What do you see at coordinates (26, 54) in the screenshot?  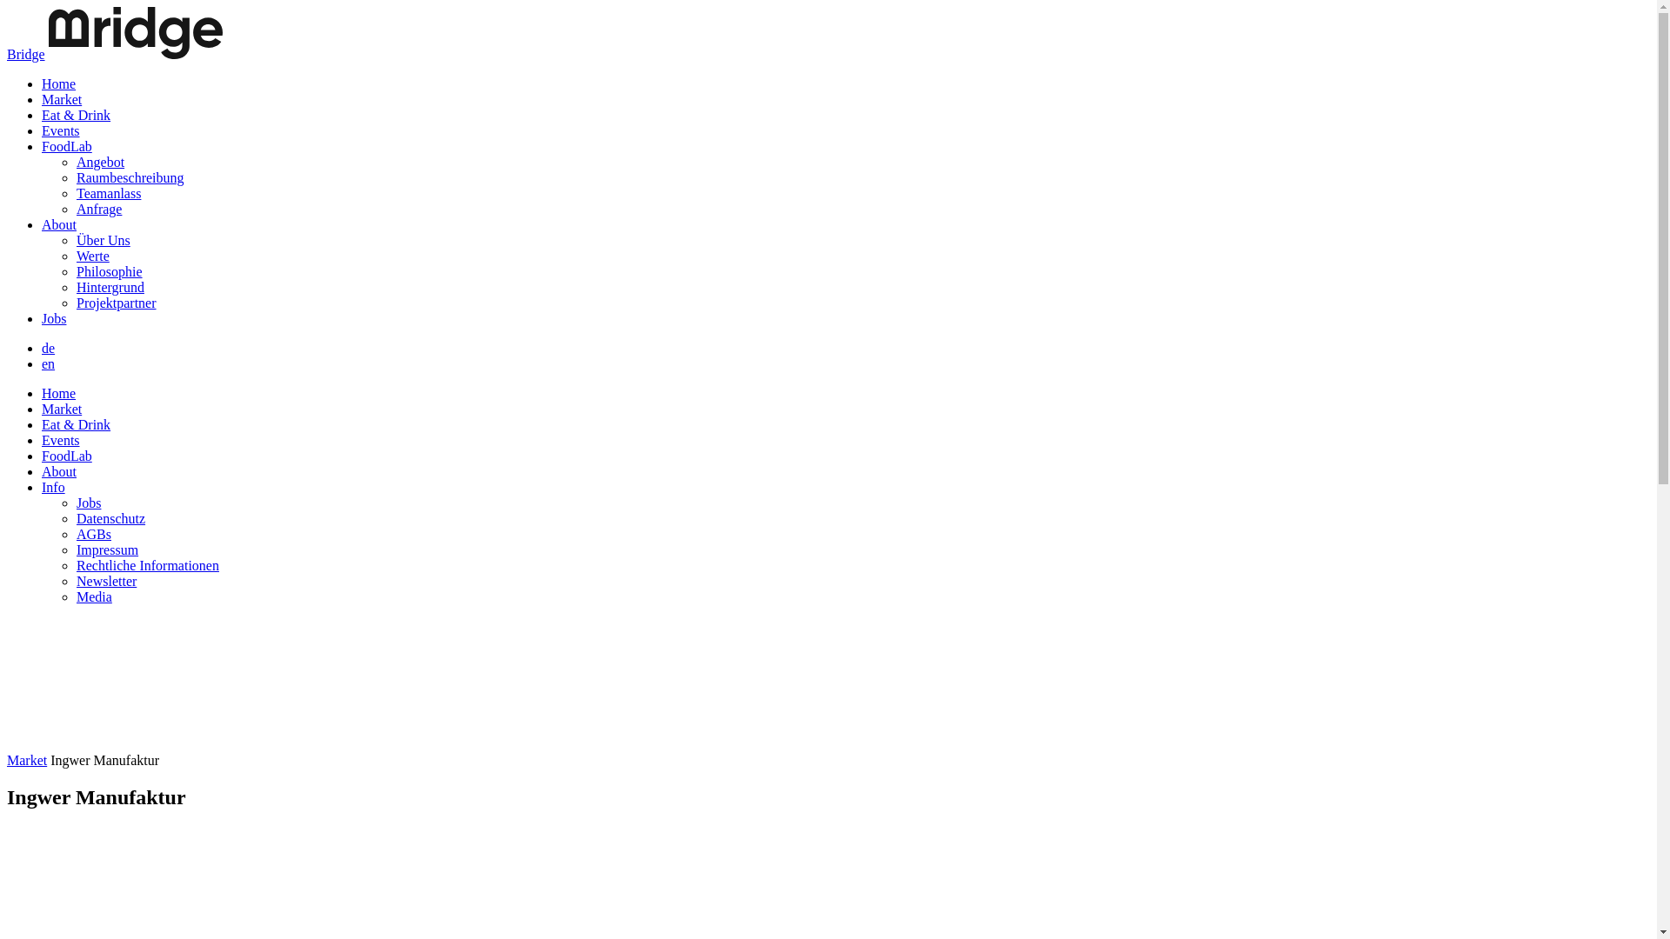 I see `Bridge` at bounding box center [26, 54].